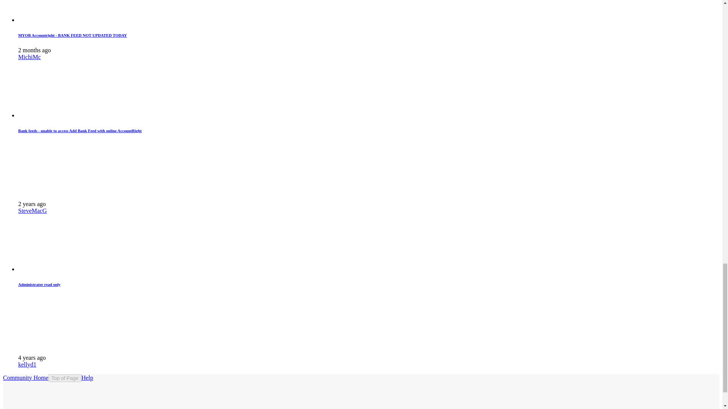 The height and width of the screenshot is (409, 728). What do you see at coordinates (27, 364) in the screenshot?
I see `kellyd1` at bounding box center [27, 364].